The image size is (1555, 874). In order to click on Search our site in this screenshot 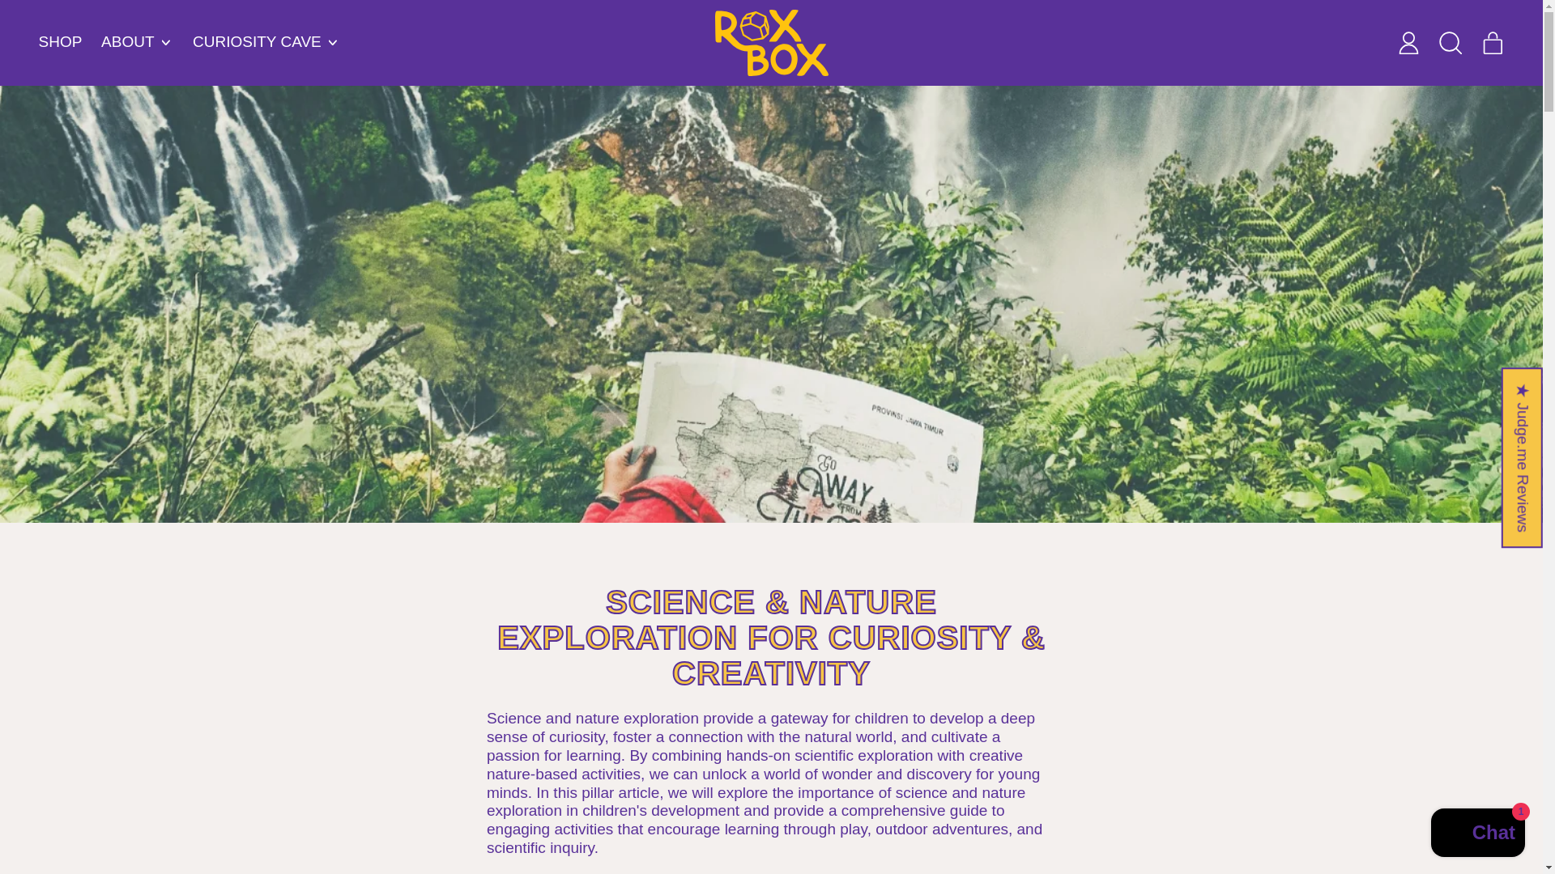, I will do `click(1450, 42)`.